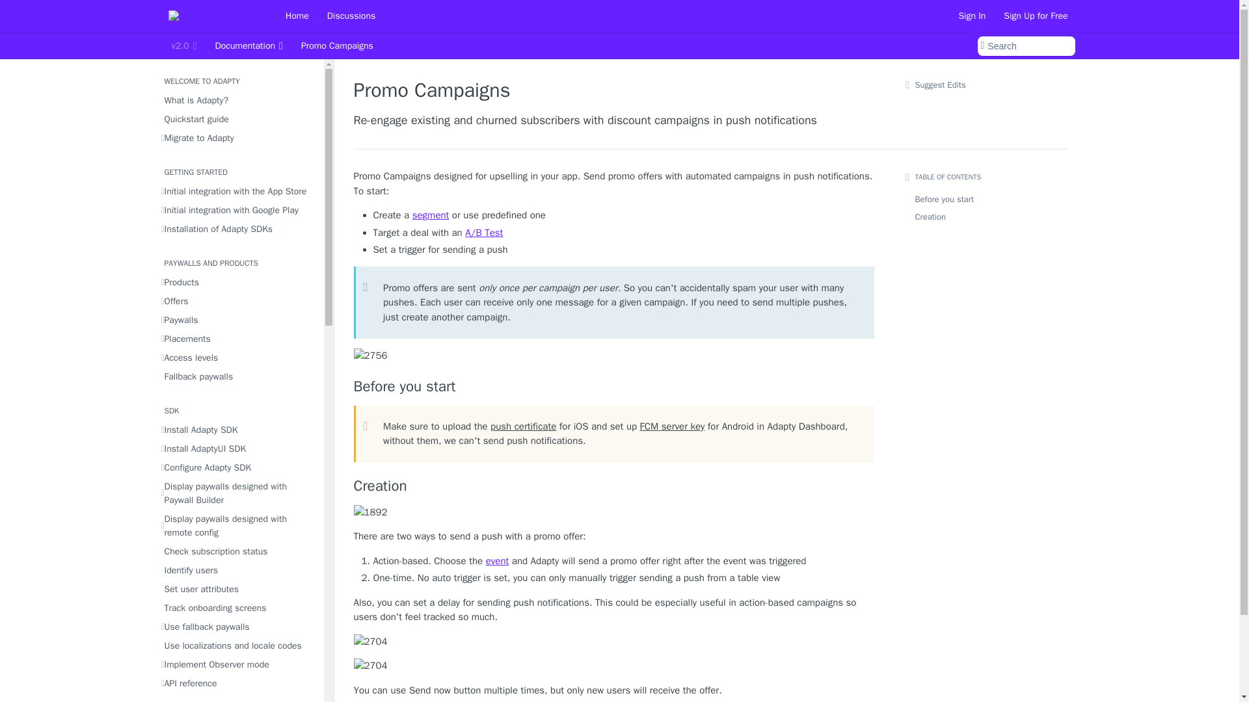 This screenshot has width=1249, height=702. I want to click on Initial integration with the App Store, so click(238, 191).